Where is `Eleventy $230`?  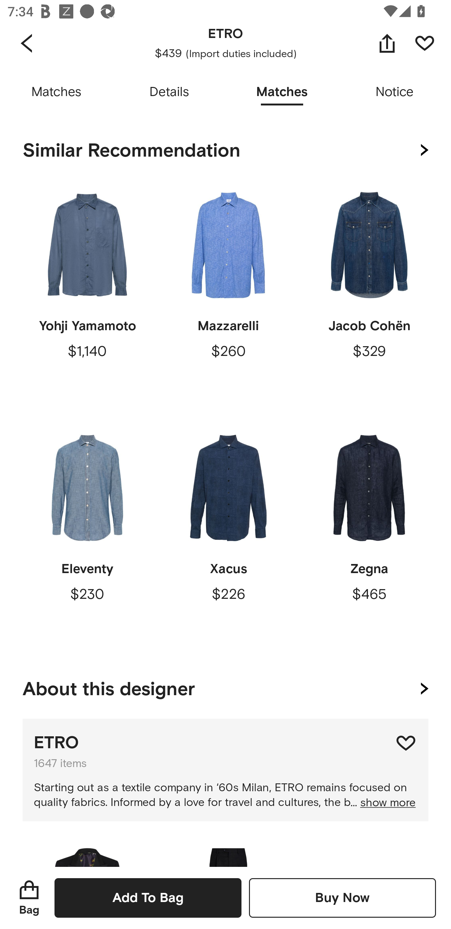
Eleventy $230 is located at coordinates (87, 539).